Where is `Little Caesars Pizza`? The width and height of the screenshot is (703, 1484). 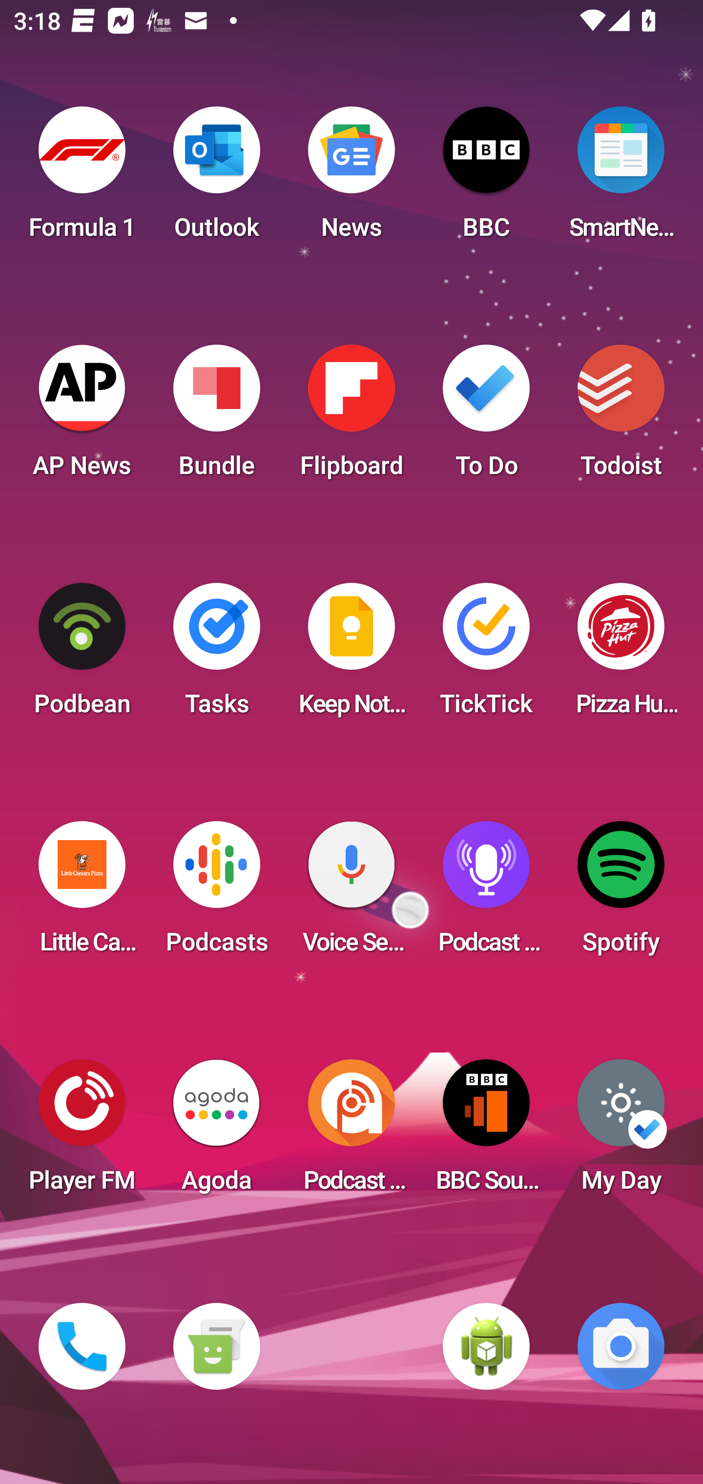 Little Caesars Pizza is located at coordinates (82, 893).